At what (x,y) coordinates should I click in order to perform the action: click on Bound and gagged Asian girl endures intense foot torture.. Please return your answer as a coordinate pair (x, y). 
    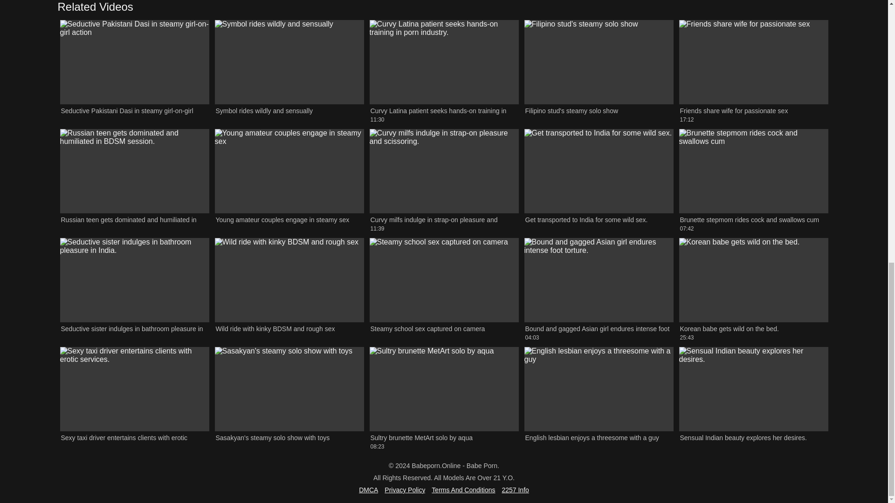
    Looking at the image, I should click on (598, 290).